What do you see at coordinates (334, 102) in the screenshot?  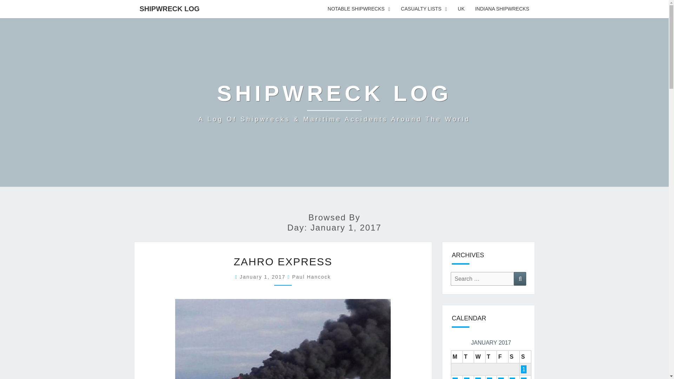 I see `Shipwreck Log` at bounding box center [334, 102].